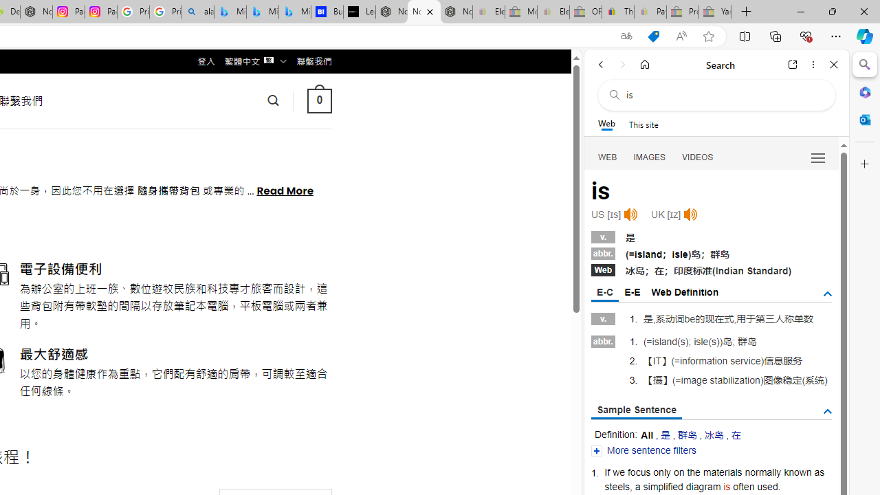 Image resolution: width=880 pixels, height=495 pixels. Describe the element at coordinates (661, 472) in the screenshot. I see `only` at that location.